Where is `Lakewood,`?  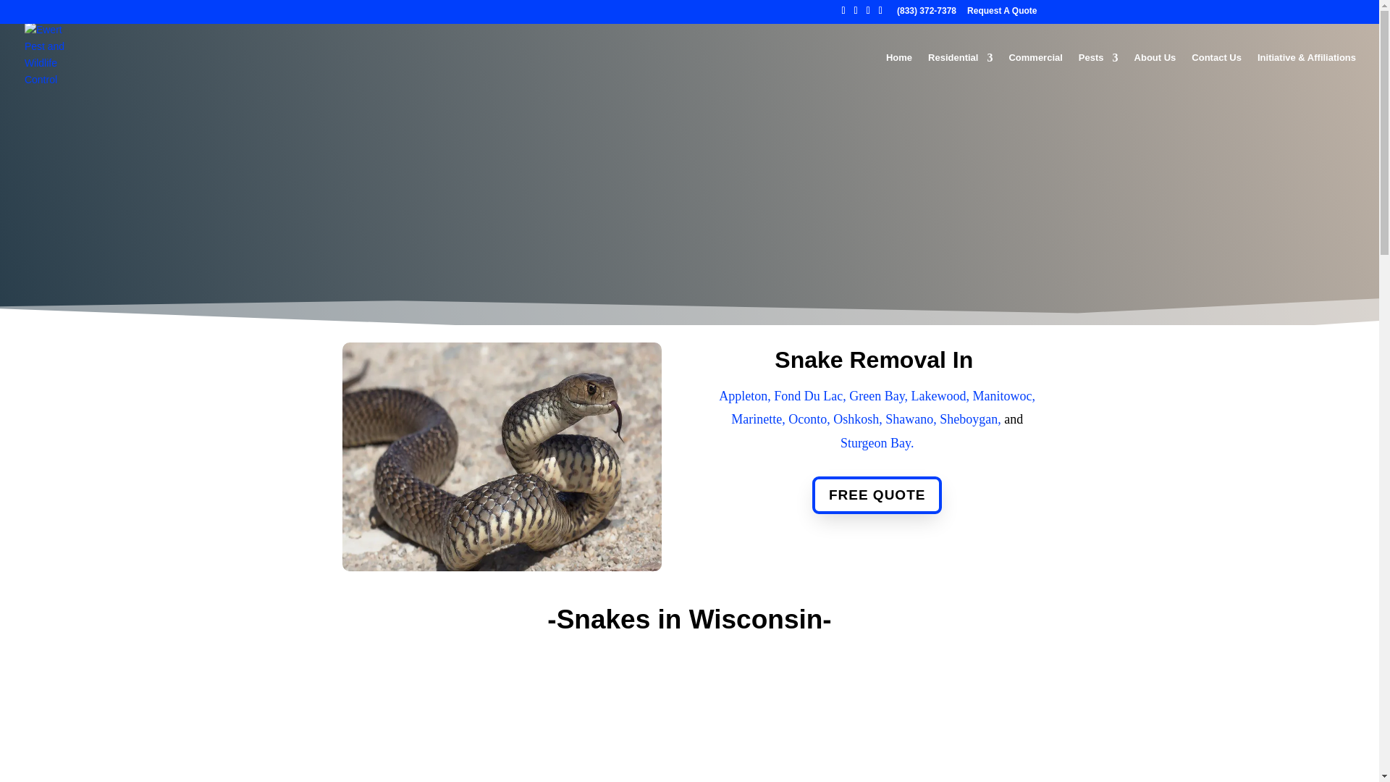
Lakewood, is located at coordinates (943, 395).